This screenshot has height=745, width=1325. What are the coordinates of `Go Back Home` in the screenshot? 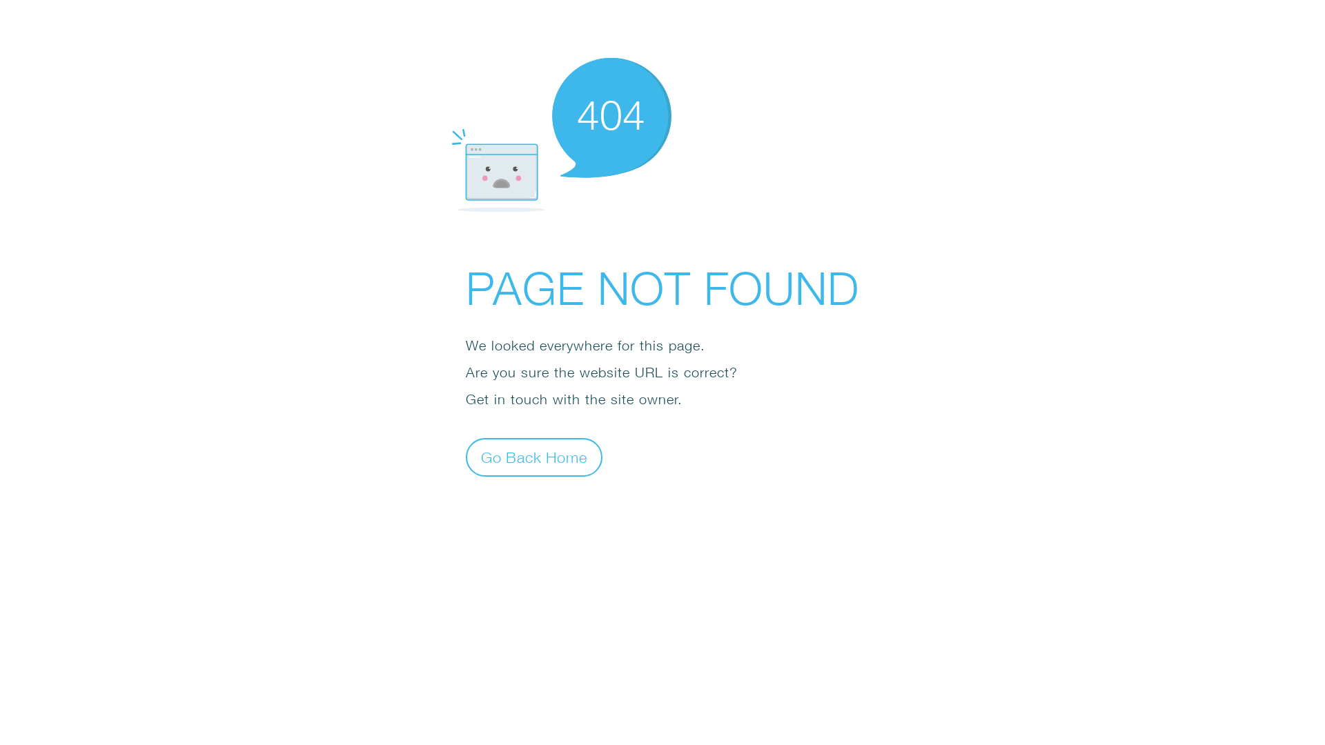 It's located at (534, 457).